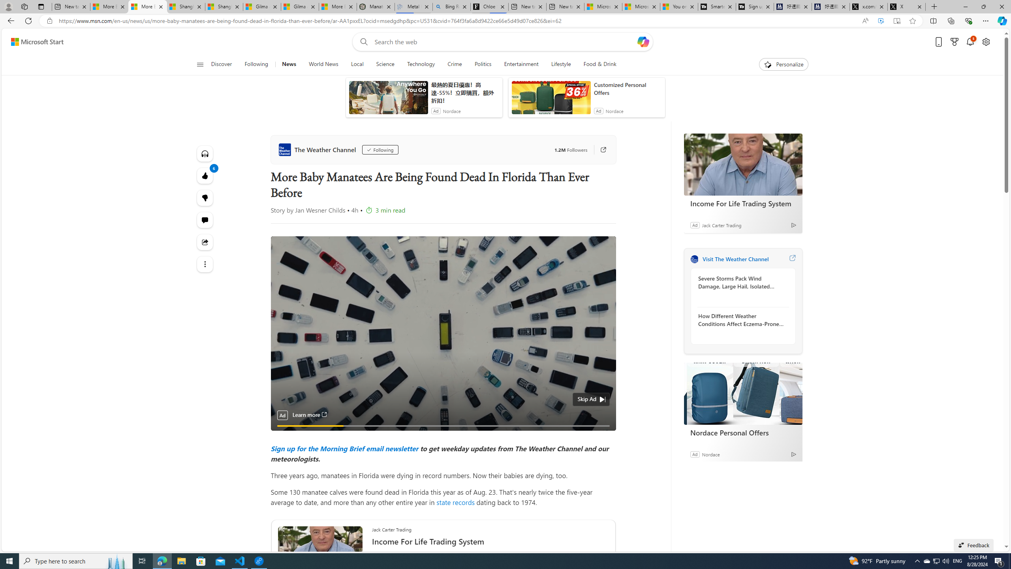 The image size is (1011, 569). Describe the element at coordinates (443, 426) in the screenshot. I see `video progress bar` at that location.